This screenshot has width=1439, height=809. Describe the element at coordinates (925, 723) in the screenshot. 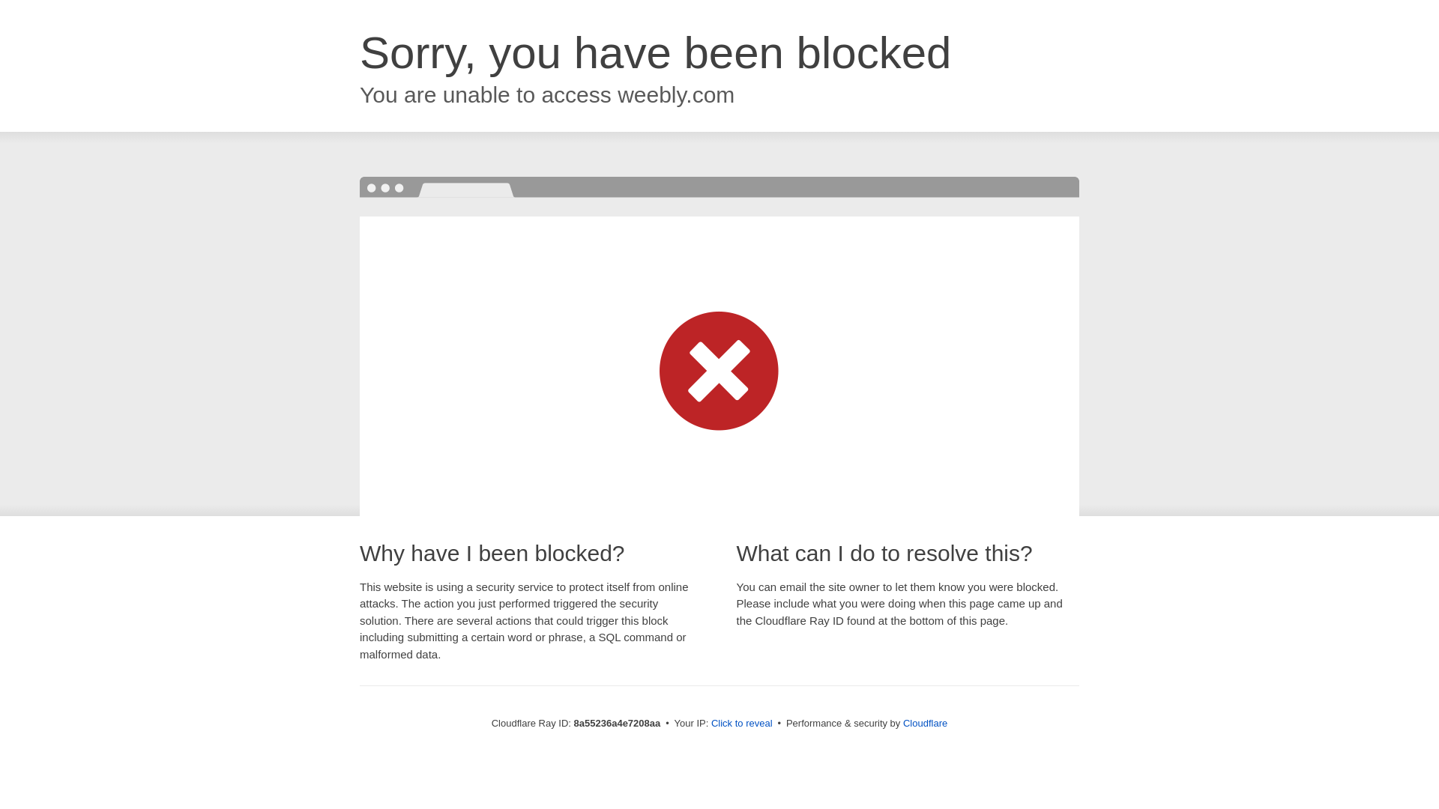

I see `Cloudflare` at that location.